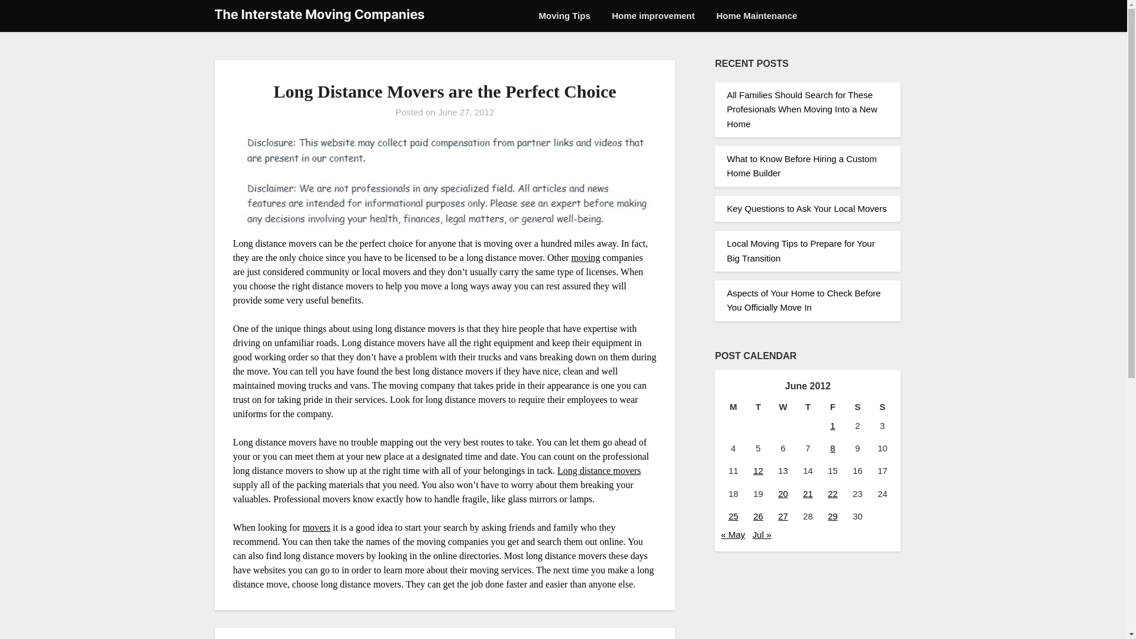 The height and width of the screenshot is (639, 1136). Describe the element at coordinates (833, 493) in the screenshot. I see `22` at that location.